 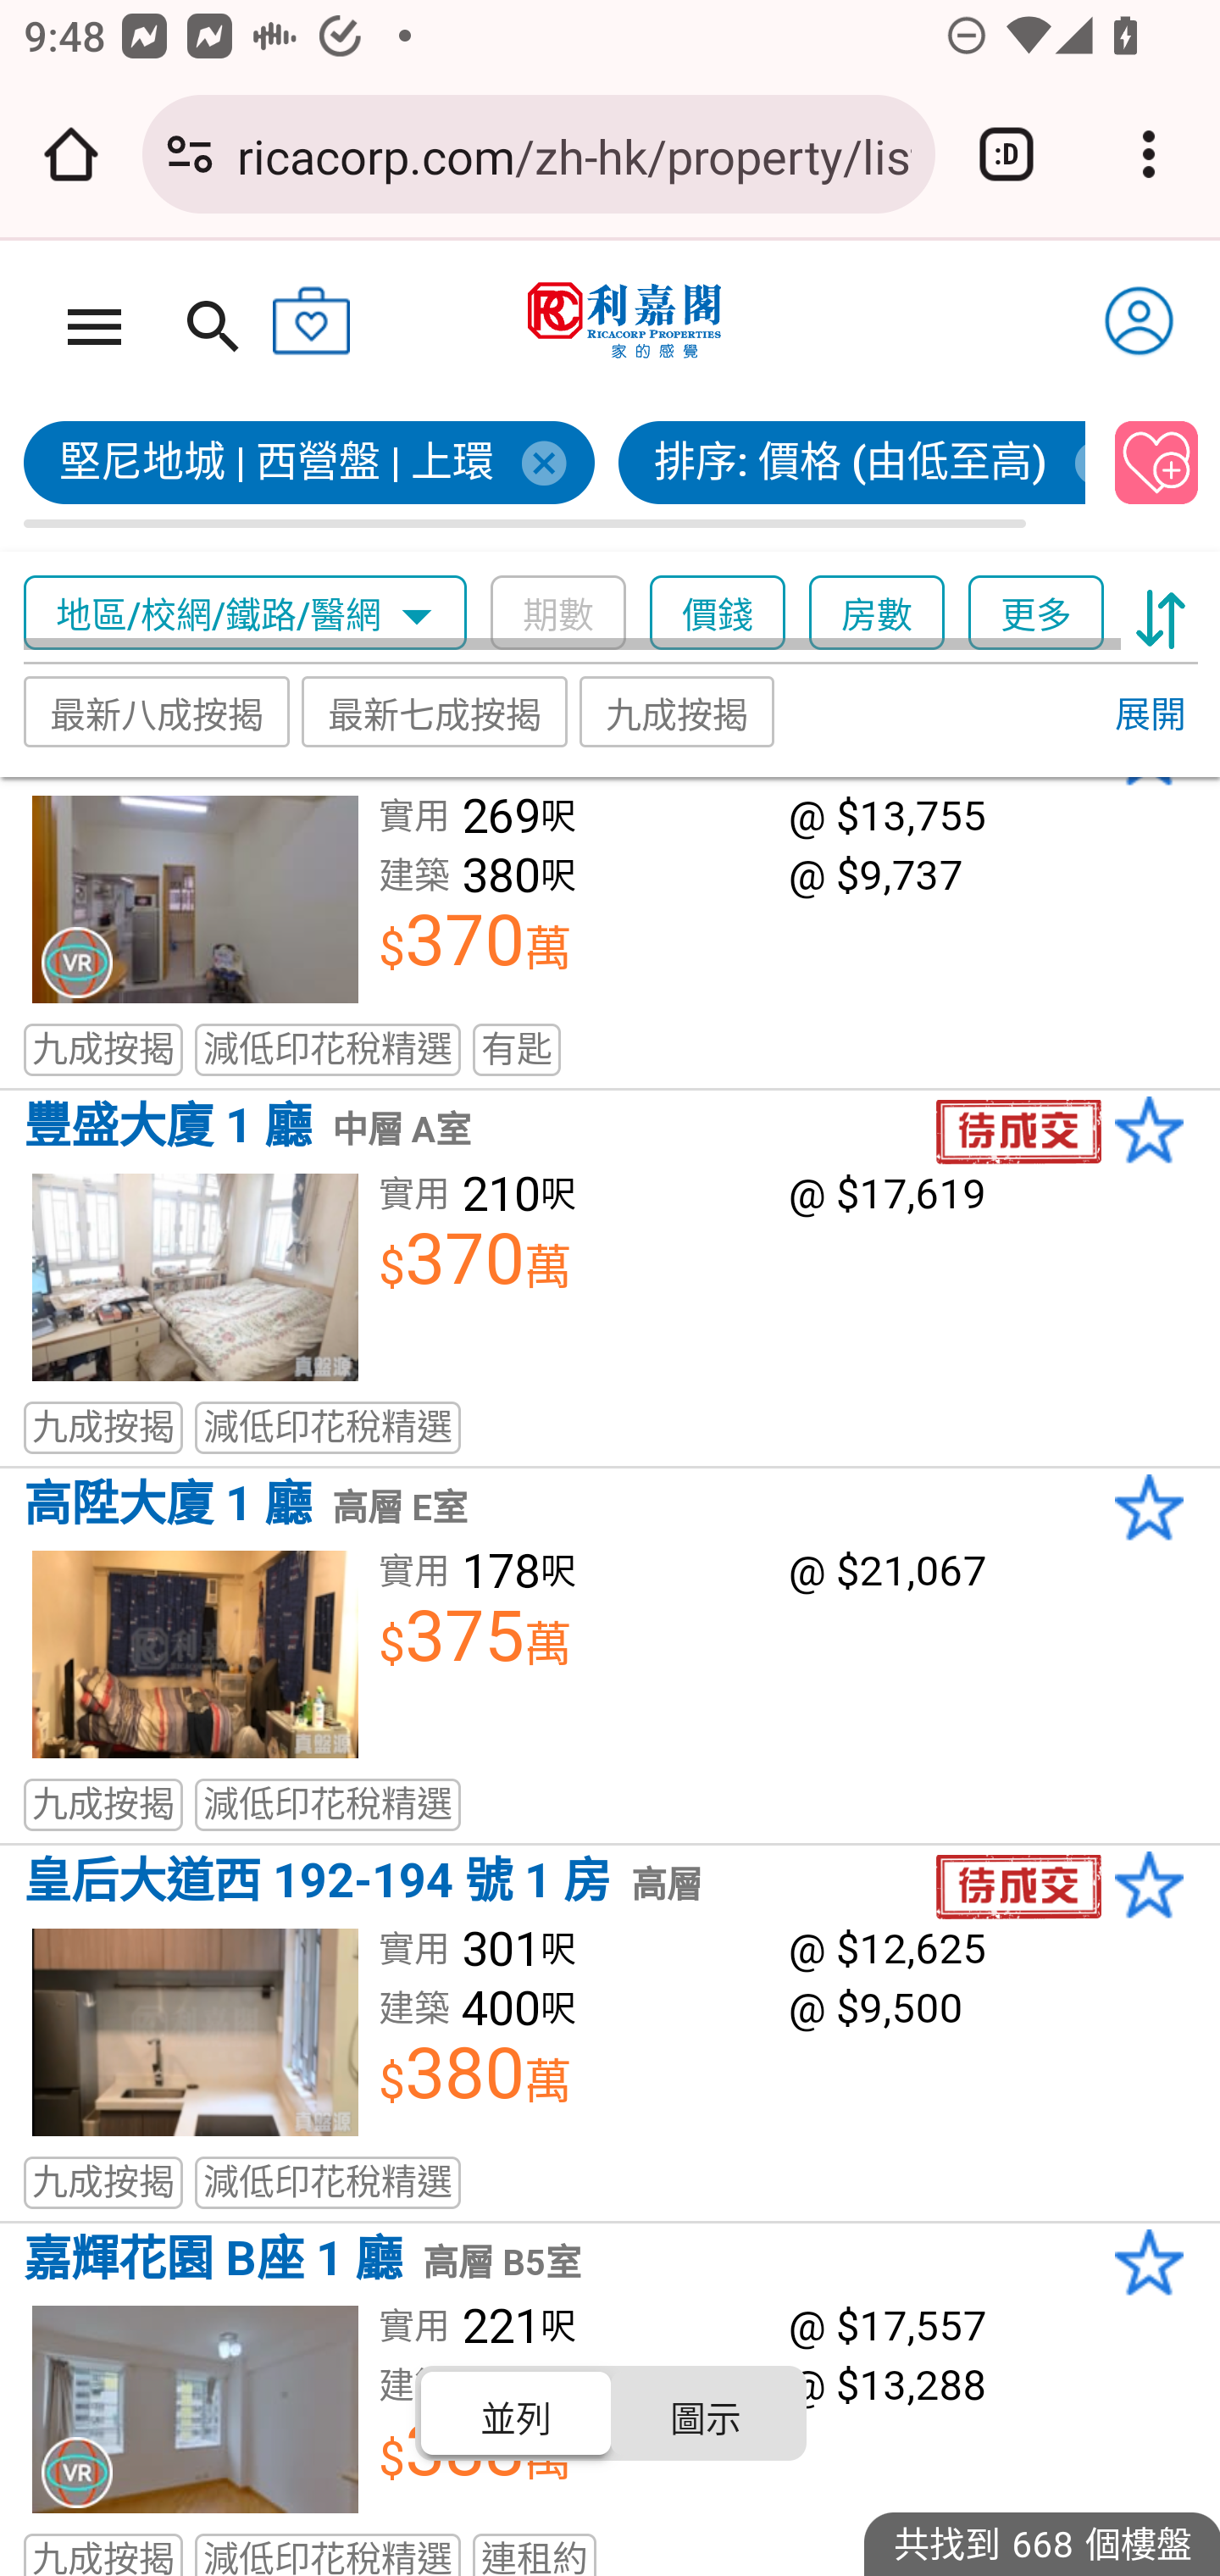 What do you see at coordinates (71, 154) in the screenshot?
I see `Open the home page` at bounding box center [71, 154].